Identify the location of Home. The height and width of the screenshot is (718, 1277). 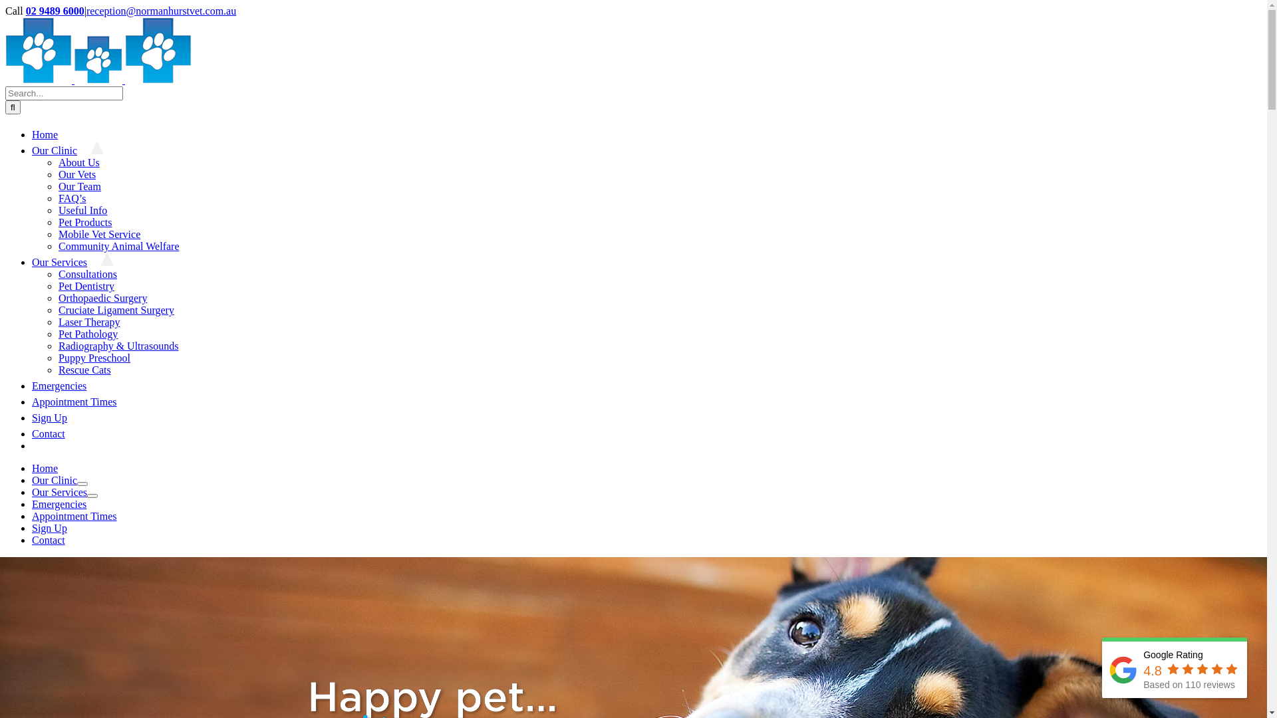
(45, 468).